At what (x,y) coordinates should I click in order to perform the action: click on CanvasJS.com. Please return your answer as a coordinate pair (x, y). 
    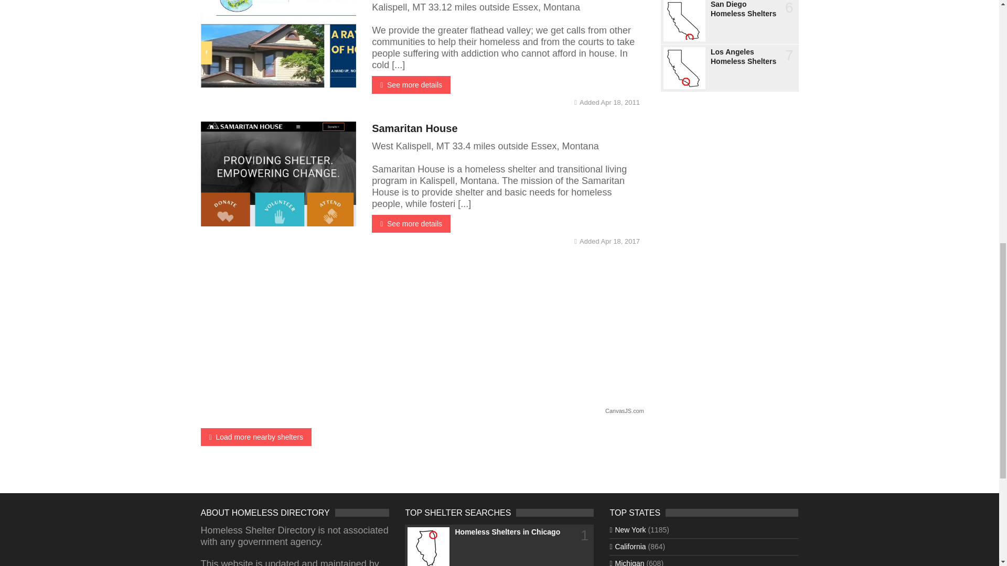
    Looking at the image, I should click on (624, 411).